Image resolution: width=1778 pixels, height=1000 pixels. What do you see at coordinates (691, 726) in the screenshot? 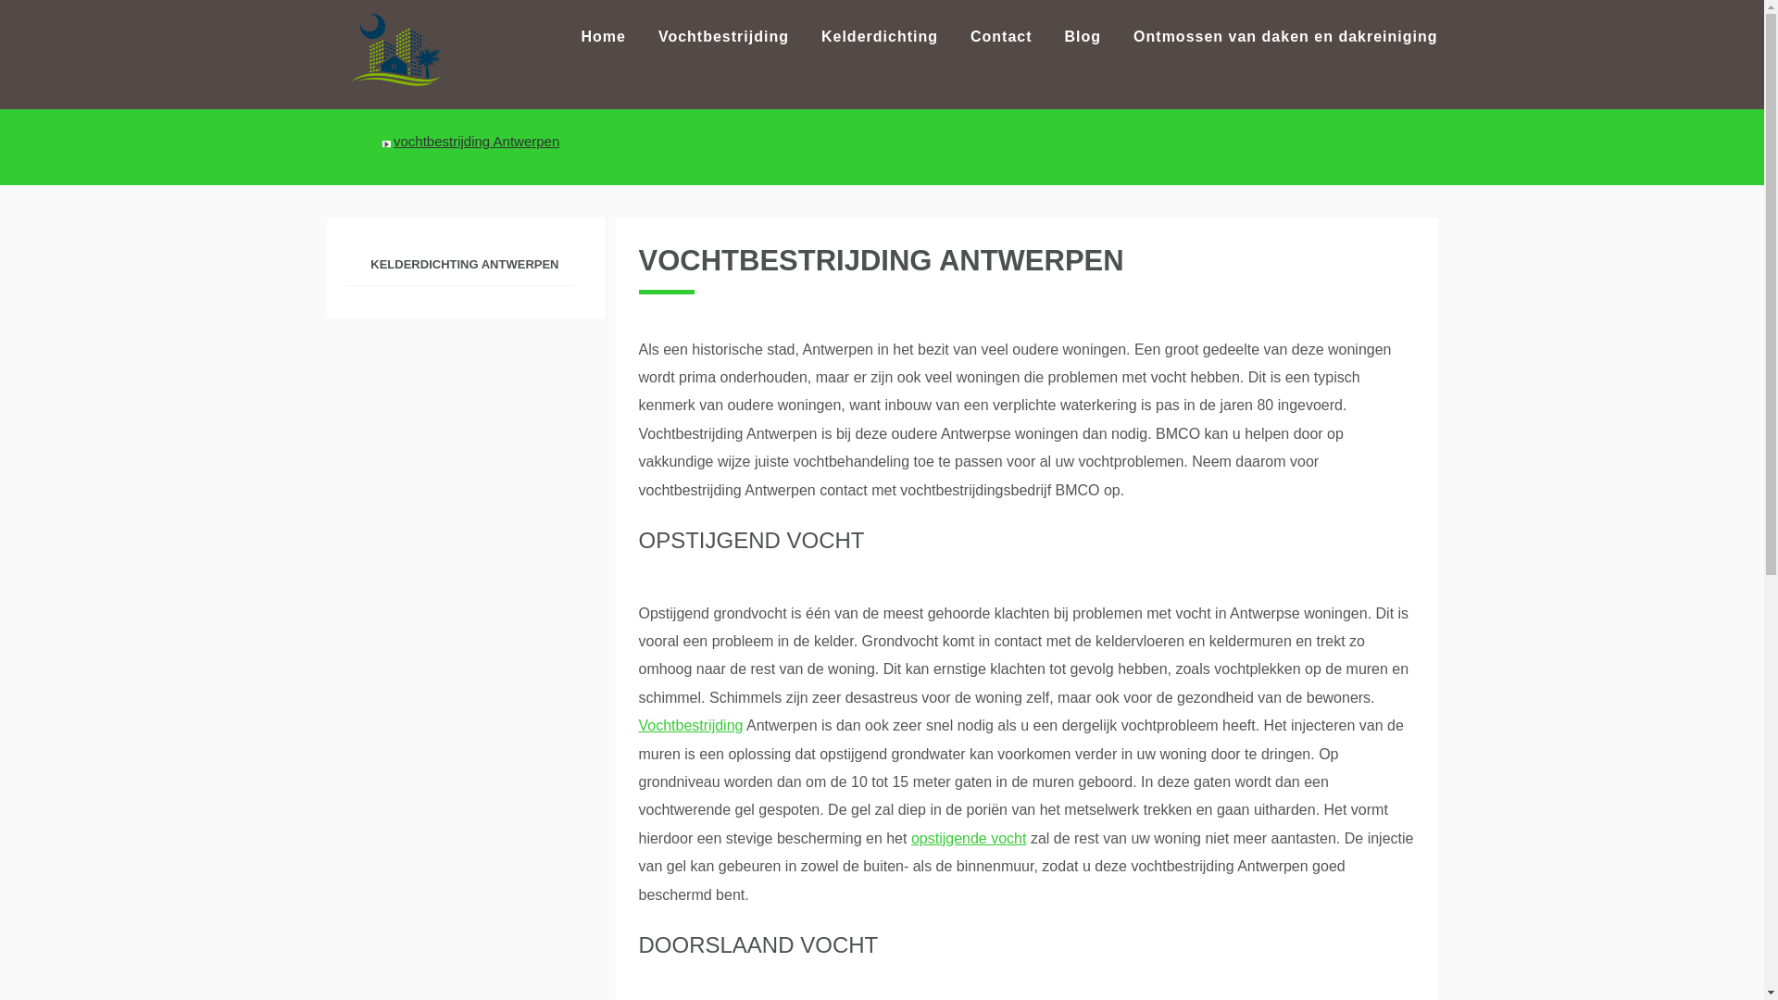
I see `Vochtbestrijding` at bounding box center [691, 726].